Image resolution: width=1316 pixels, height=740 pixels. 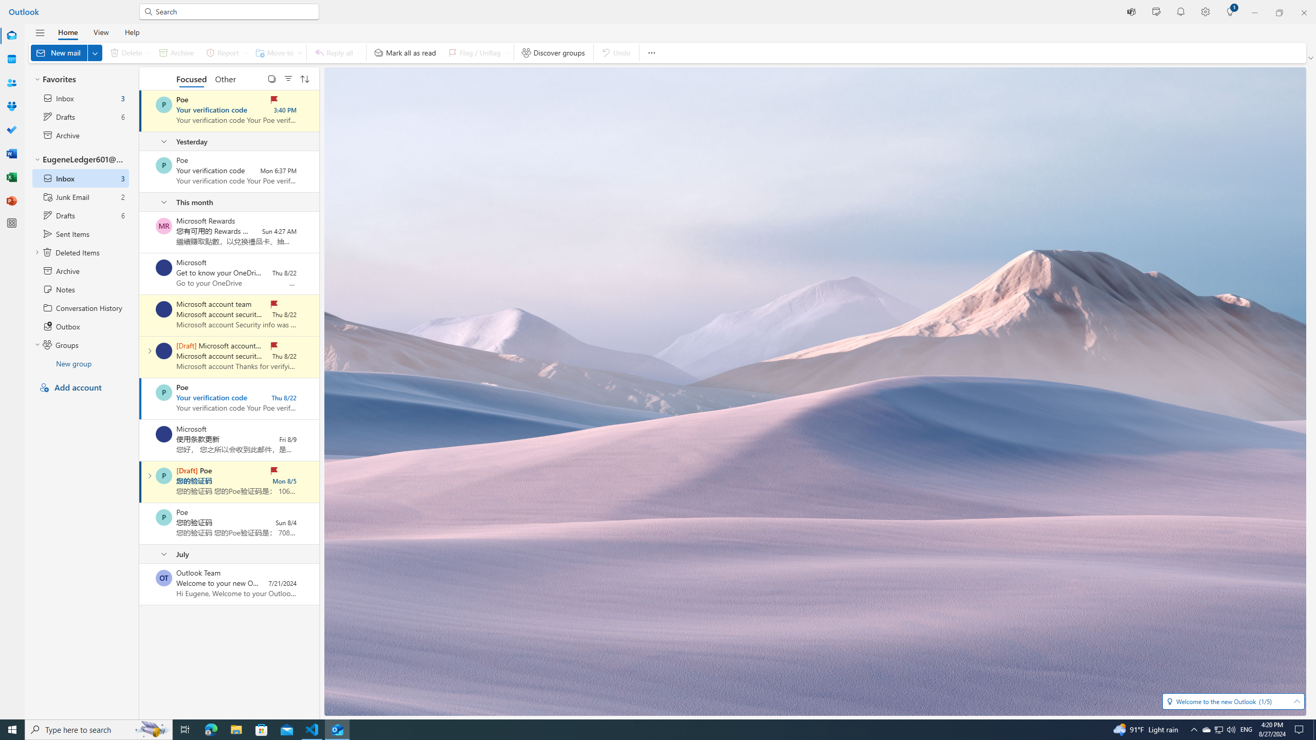 What do you see at coordinates (245, 52) in the screenshot?
I see `Expand to see more report options` at bounding box center [245, 52].